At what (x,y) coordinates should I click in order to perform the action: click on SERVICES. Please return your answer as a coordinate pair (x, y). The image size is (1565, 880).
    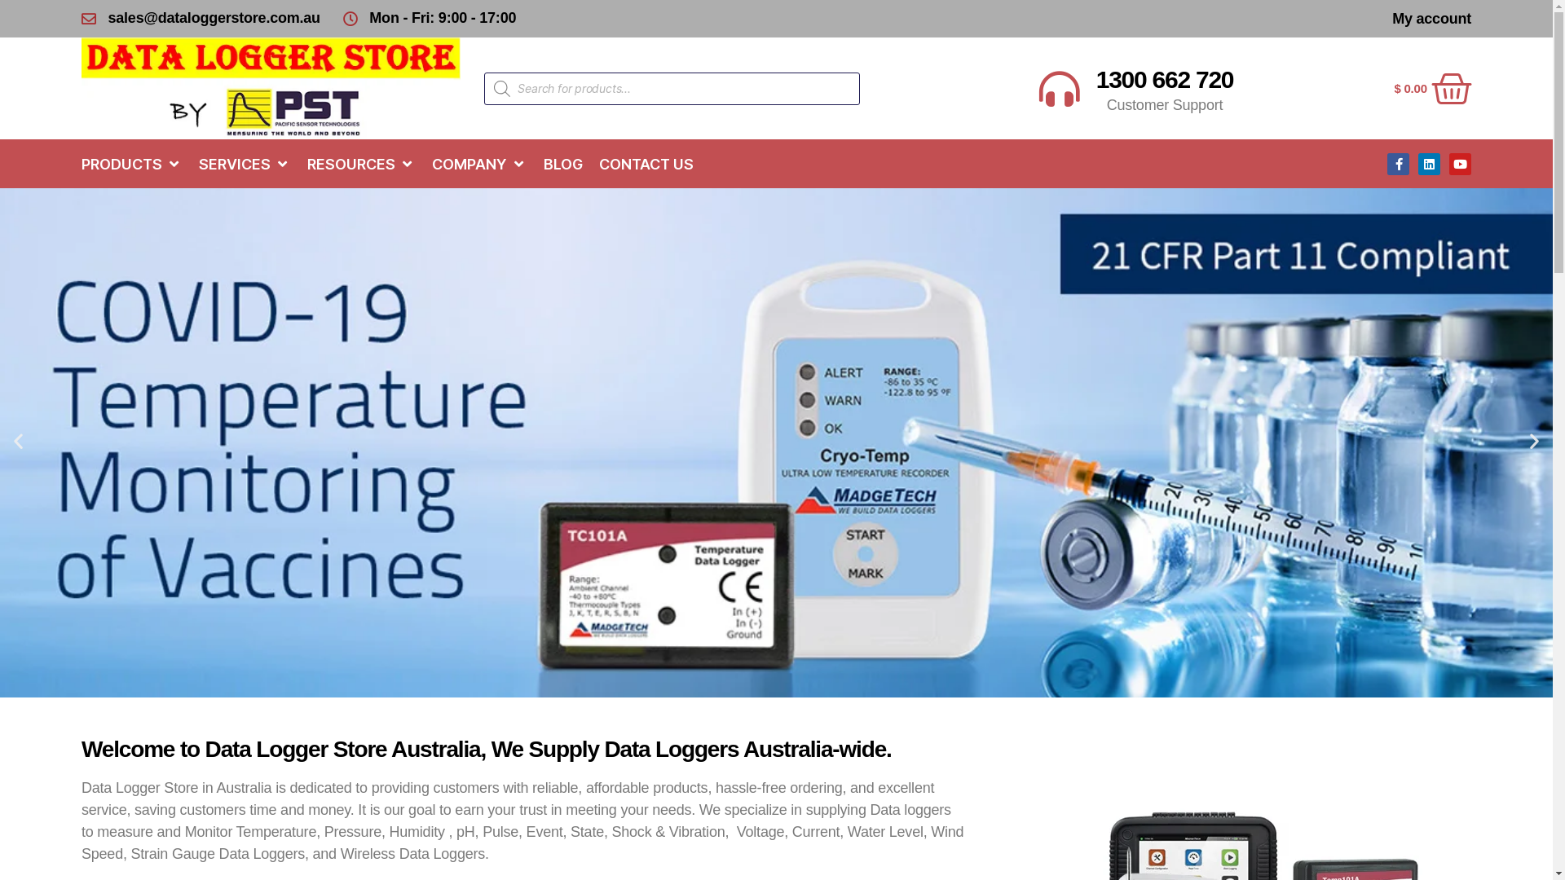
    Looking at the image, I should click on (236, 165).